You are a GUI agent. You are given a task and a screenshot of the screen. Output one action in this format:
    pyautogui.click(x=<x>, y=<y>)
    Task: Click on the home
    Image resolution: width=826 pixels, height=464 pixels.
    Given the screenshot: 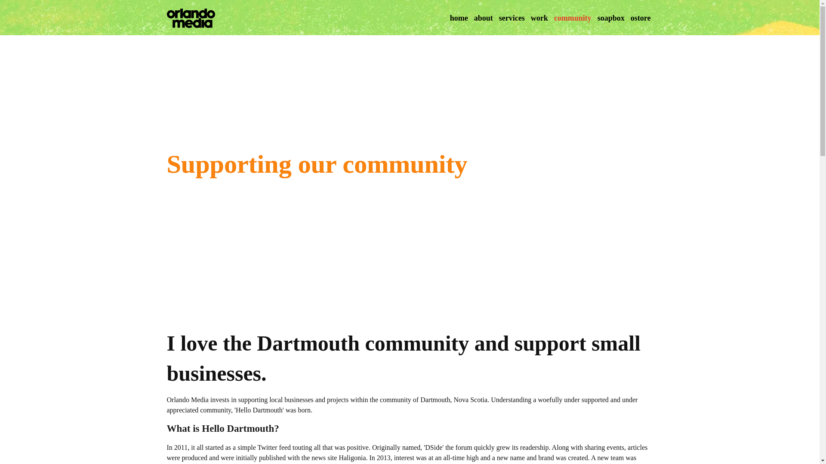 What is the action you would take?
    pyautogui.click(x=459, y=18)
    